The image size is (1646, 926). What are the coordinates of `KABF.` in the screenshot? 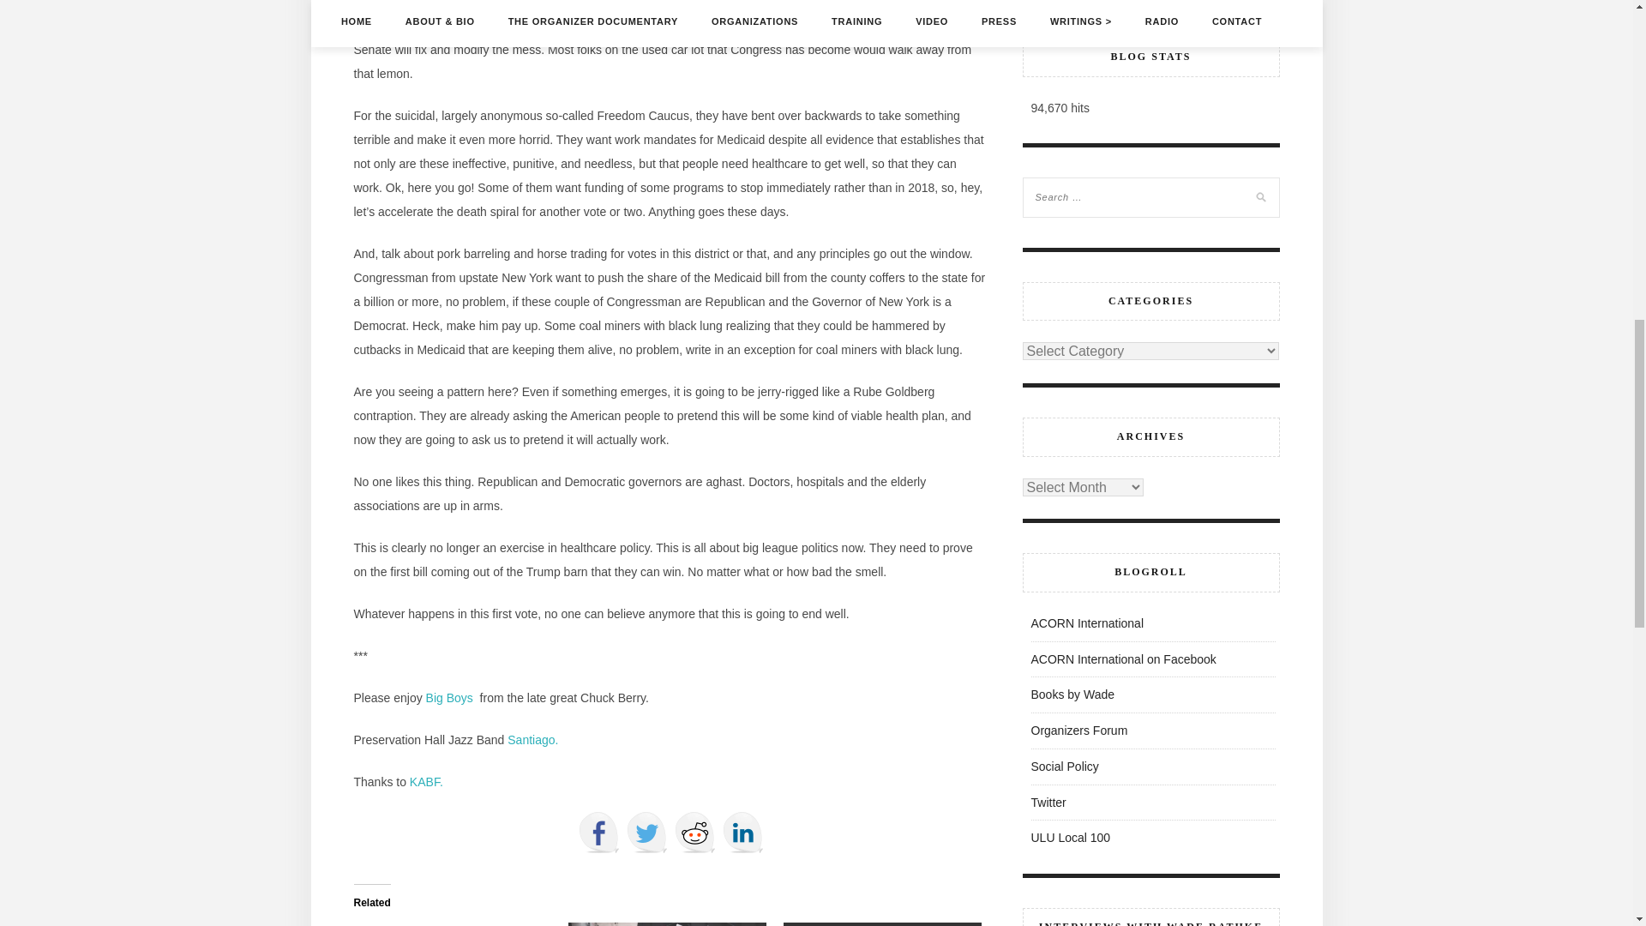 It's located at (424, 782).